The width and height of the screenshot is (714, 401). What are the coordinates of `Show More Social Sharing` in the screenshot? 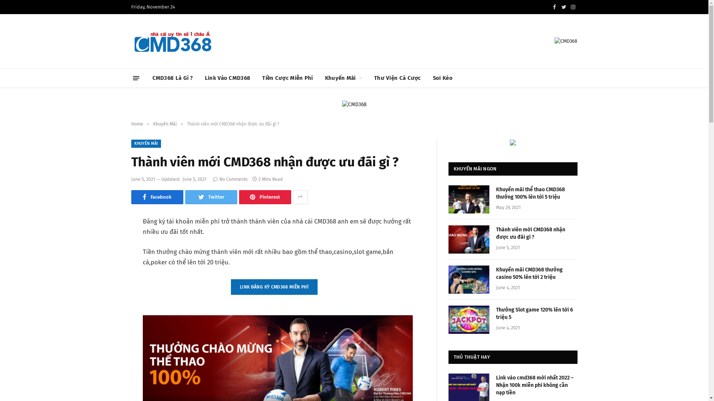 It's located at (300, 197).